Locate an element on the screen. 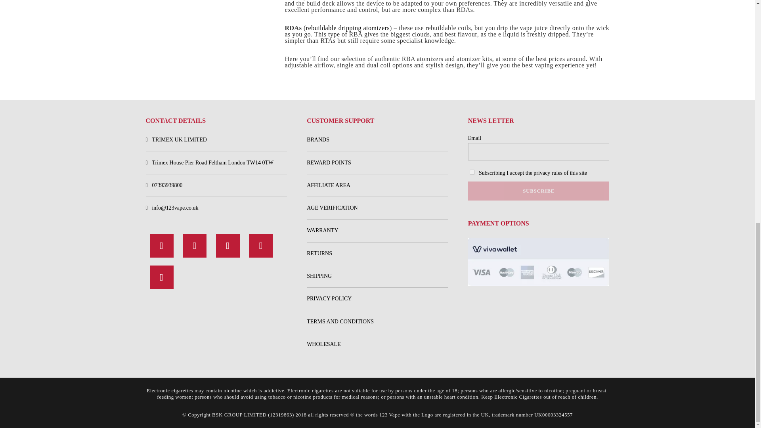  Subscribe is located at coordinates (538, 191).